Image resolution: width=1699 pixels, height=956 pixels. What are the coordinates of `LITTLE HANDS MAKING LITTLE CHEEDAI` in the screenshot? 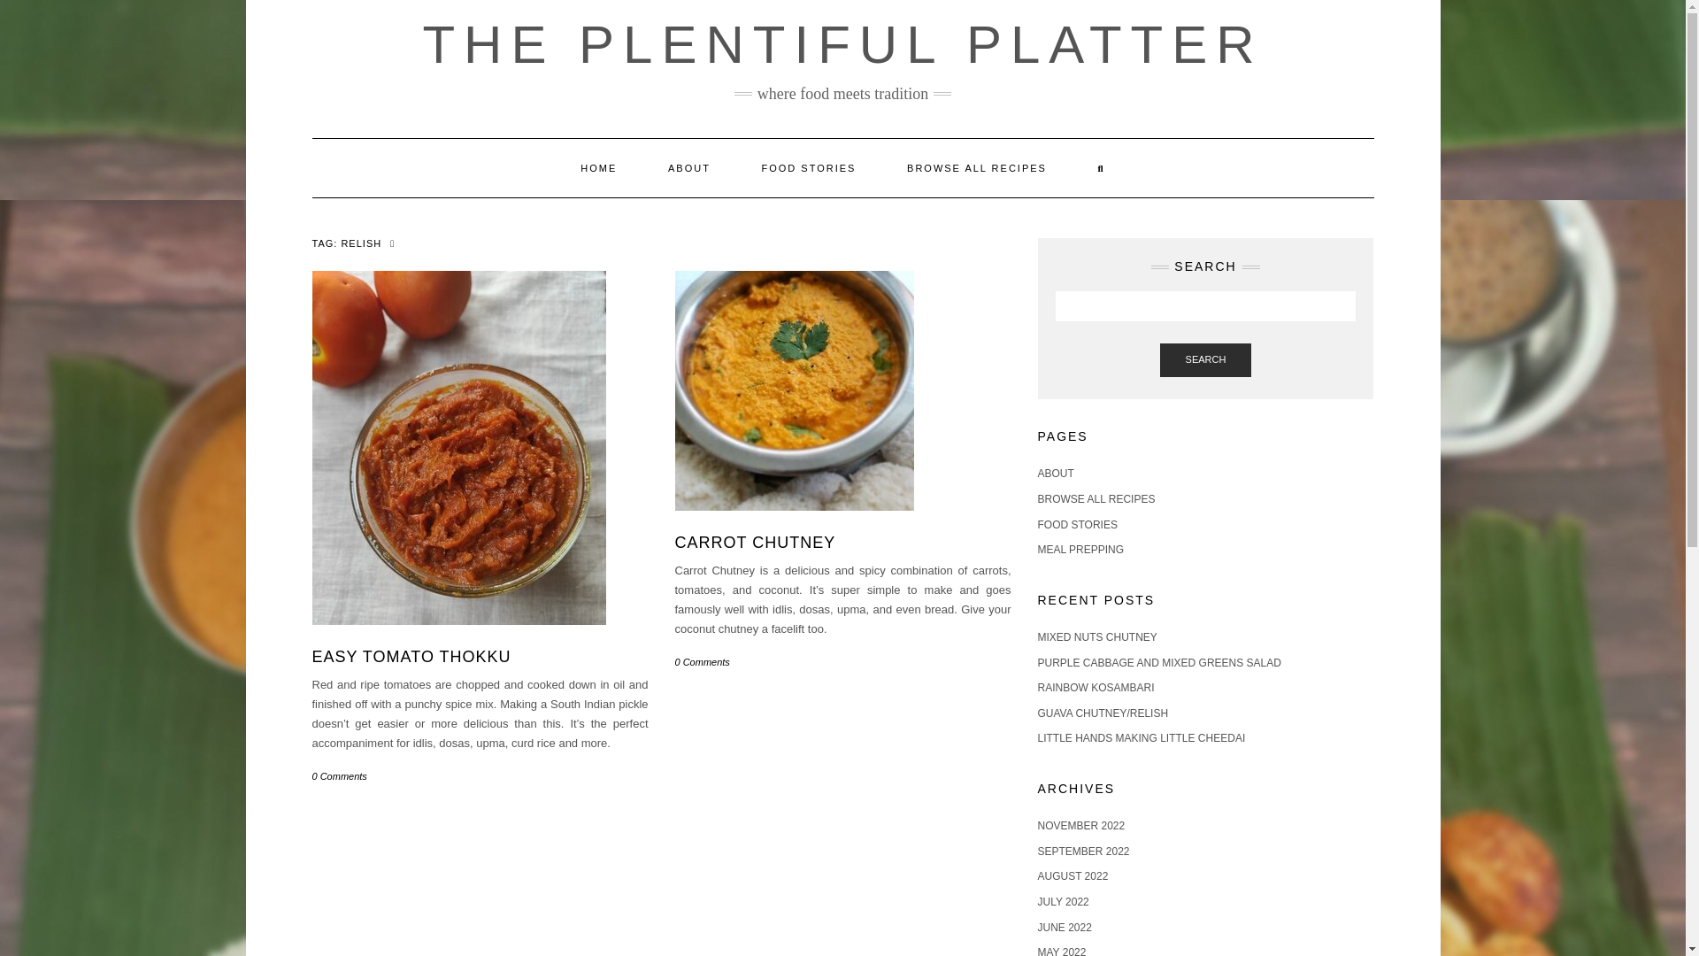 It's located at (1141, 738).